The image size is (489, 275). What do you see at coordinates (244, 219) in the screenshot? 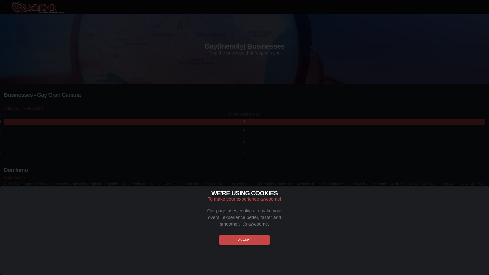
I see `Drag Tailor` at bounding box center [244, 219].